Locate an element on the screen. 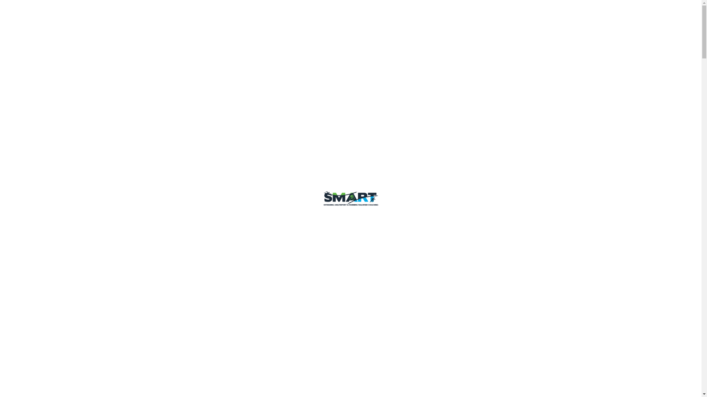 The height and width of the screenshot is (397, 707). FAQ is located at coordinates (404, 17).